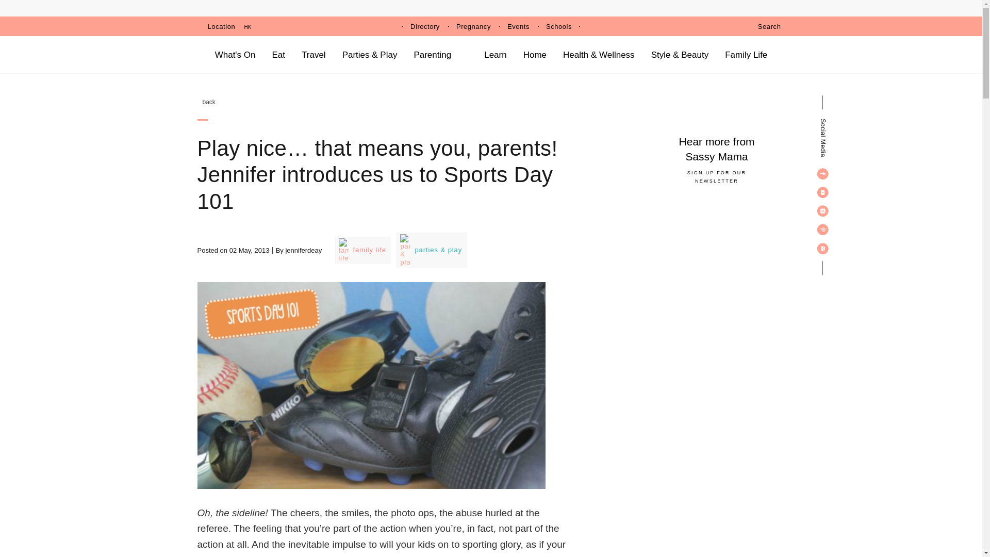 This screenshot has width=990, height=557. What do you see at coordinates (235, 55) in the screenshot?
I see `What's On` at bounding box center [235, 55].